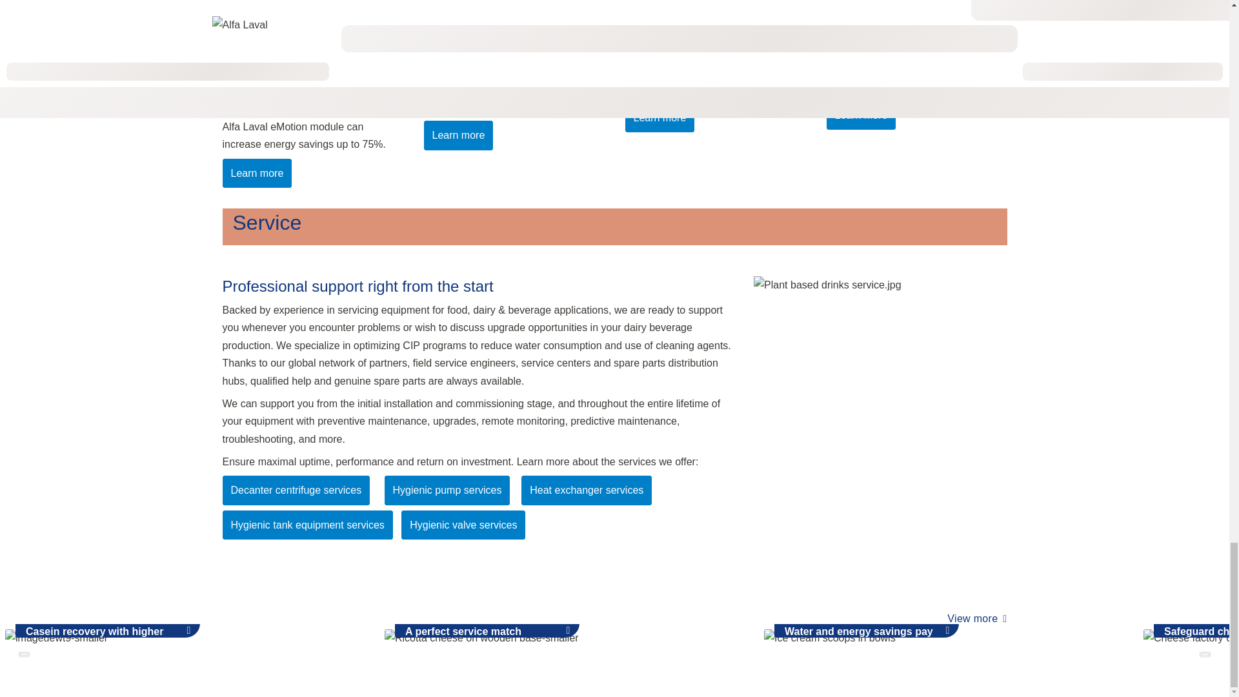  I want to click on Learn more, so click(659, 117).